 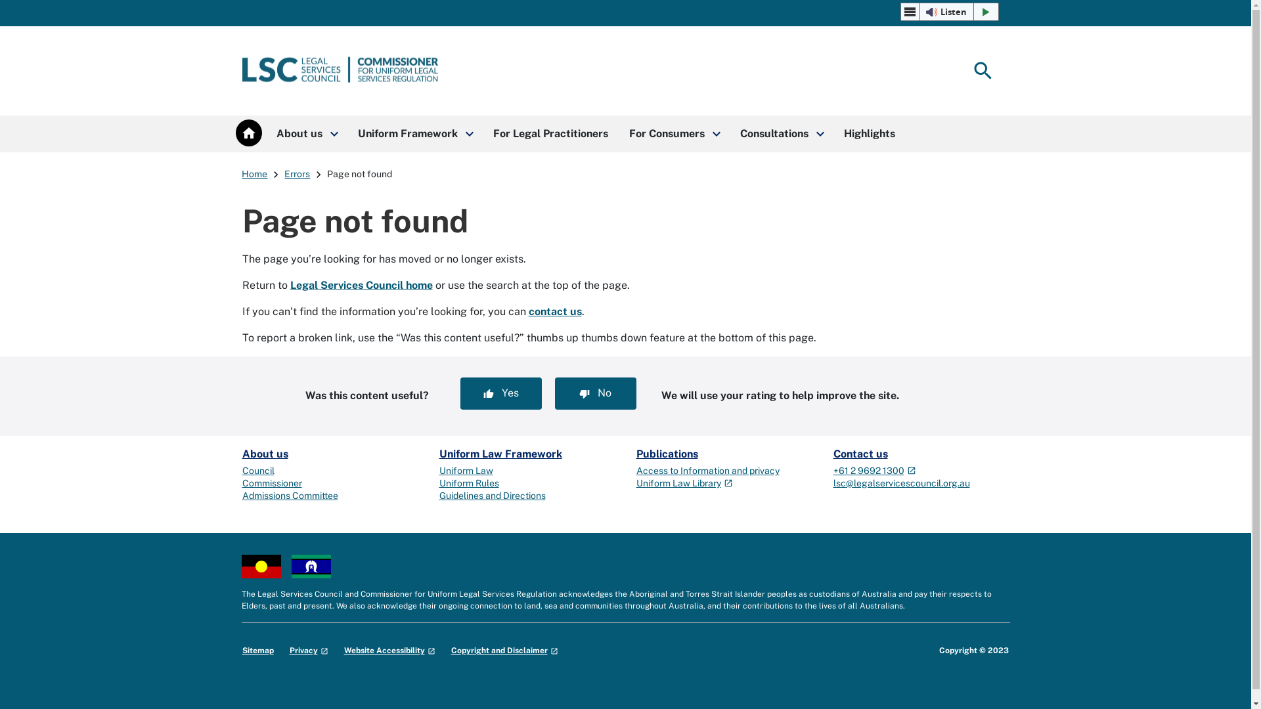 I want to click on Guidelines and Directions, so click(x=492, y=496).